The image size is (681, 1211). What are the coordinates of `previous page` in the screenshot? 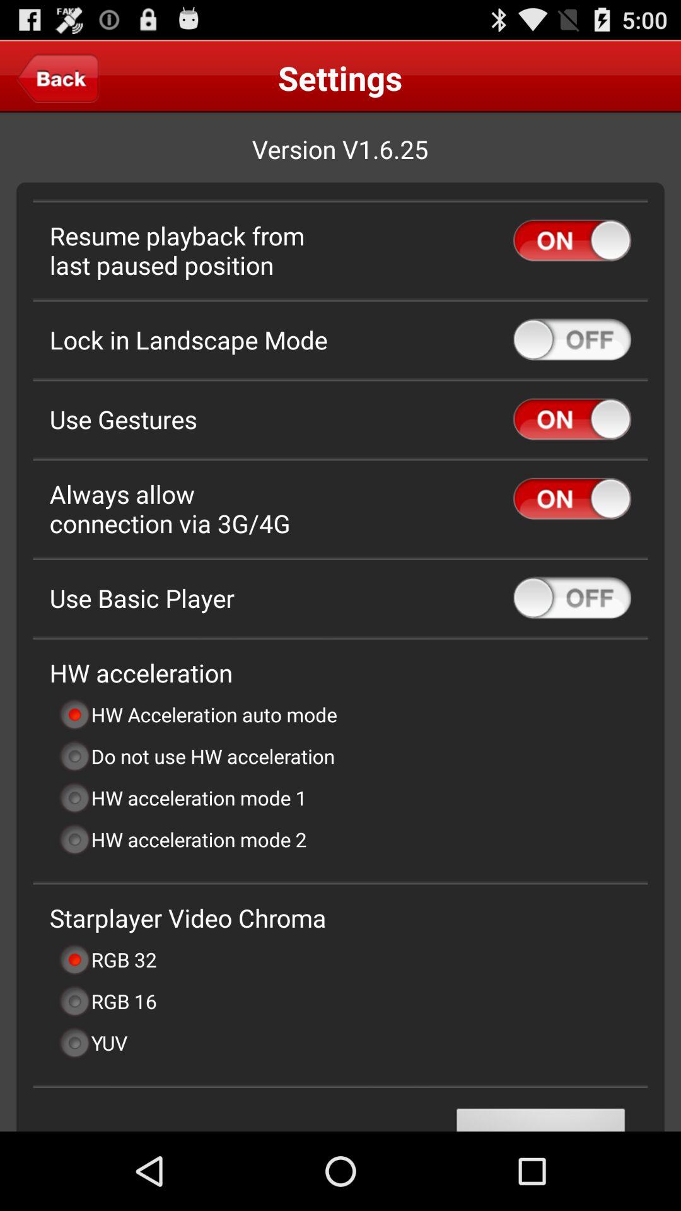 It's located at (58, 78).